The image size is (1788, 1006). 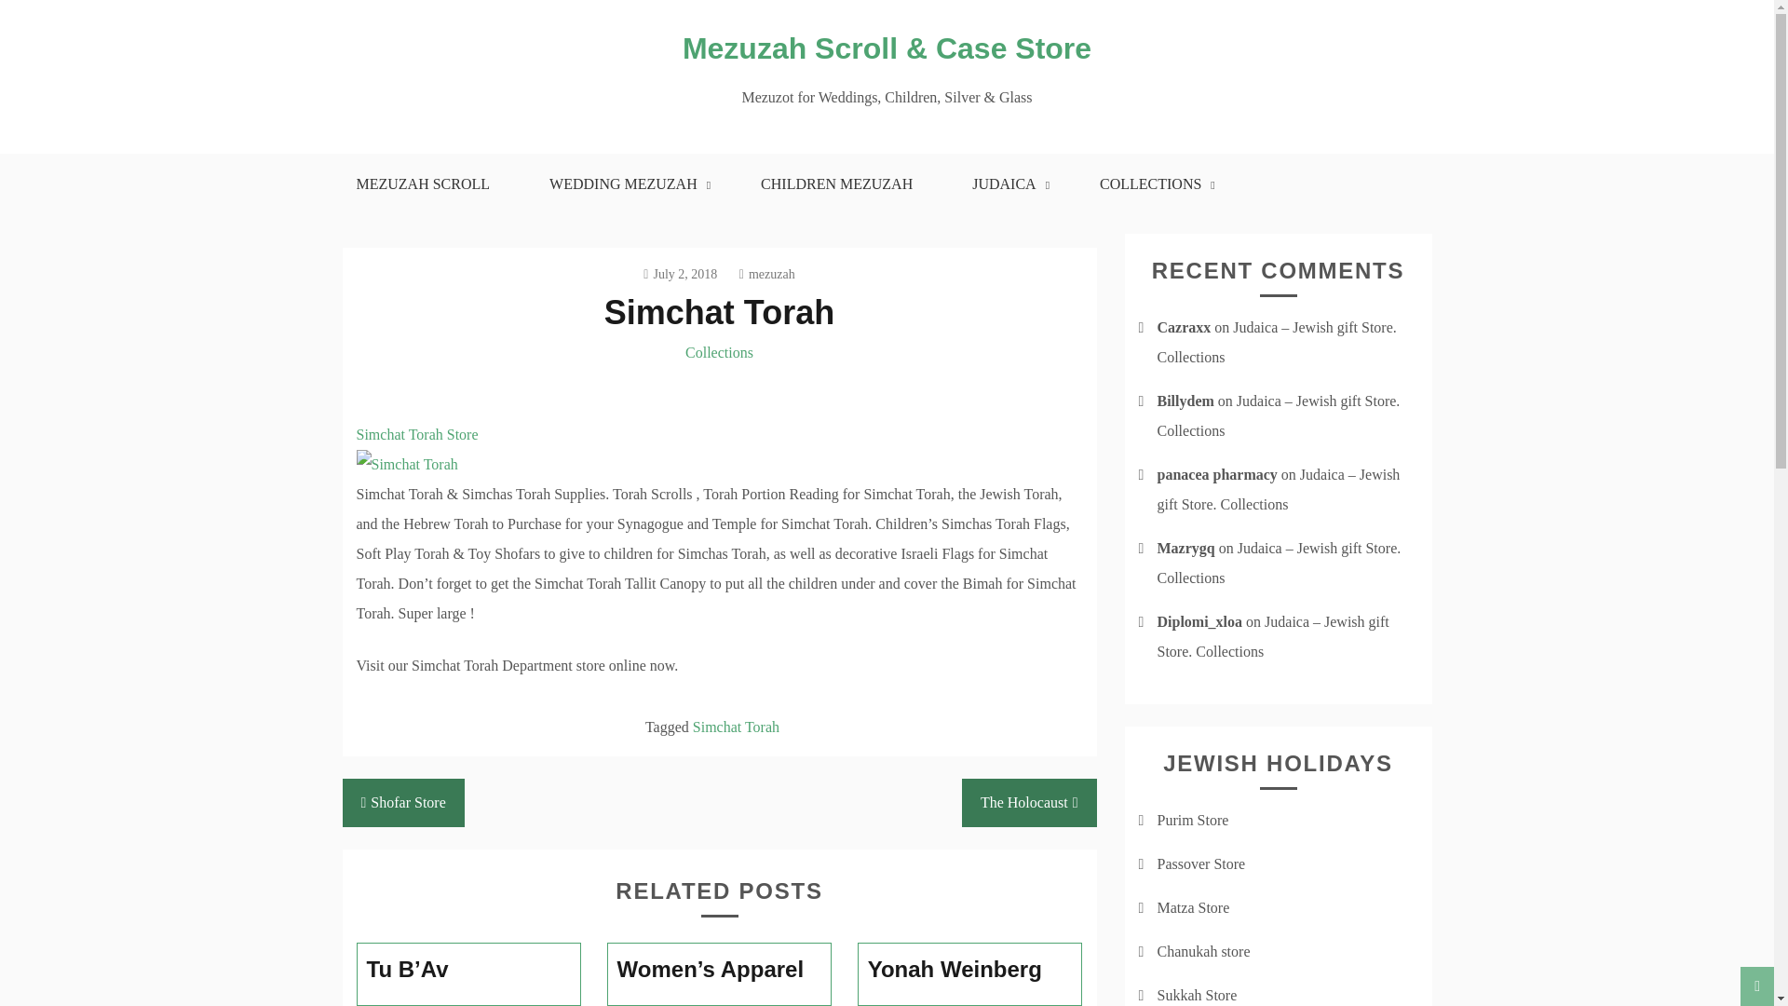 I want to click on Simchat Torah, so click(x=736, y=727).